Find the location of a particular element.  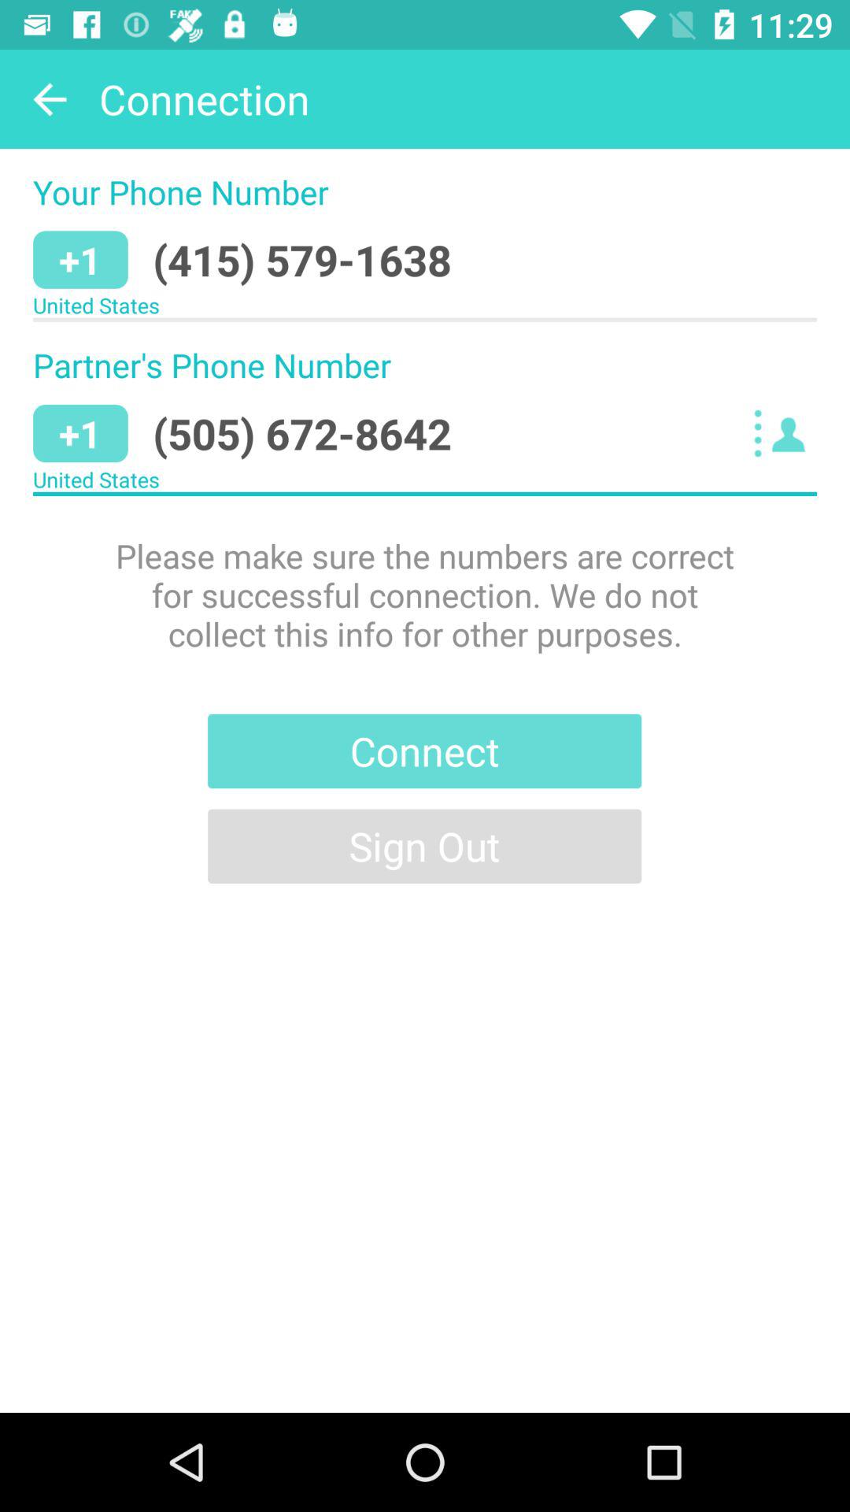

tap the item next to +1 item is located at coordinates (302, 433).